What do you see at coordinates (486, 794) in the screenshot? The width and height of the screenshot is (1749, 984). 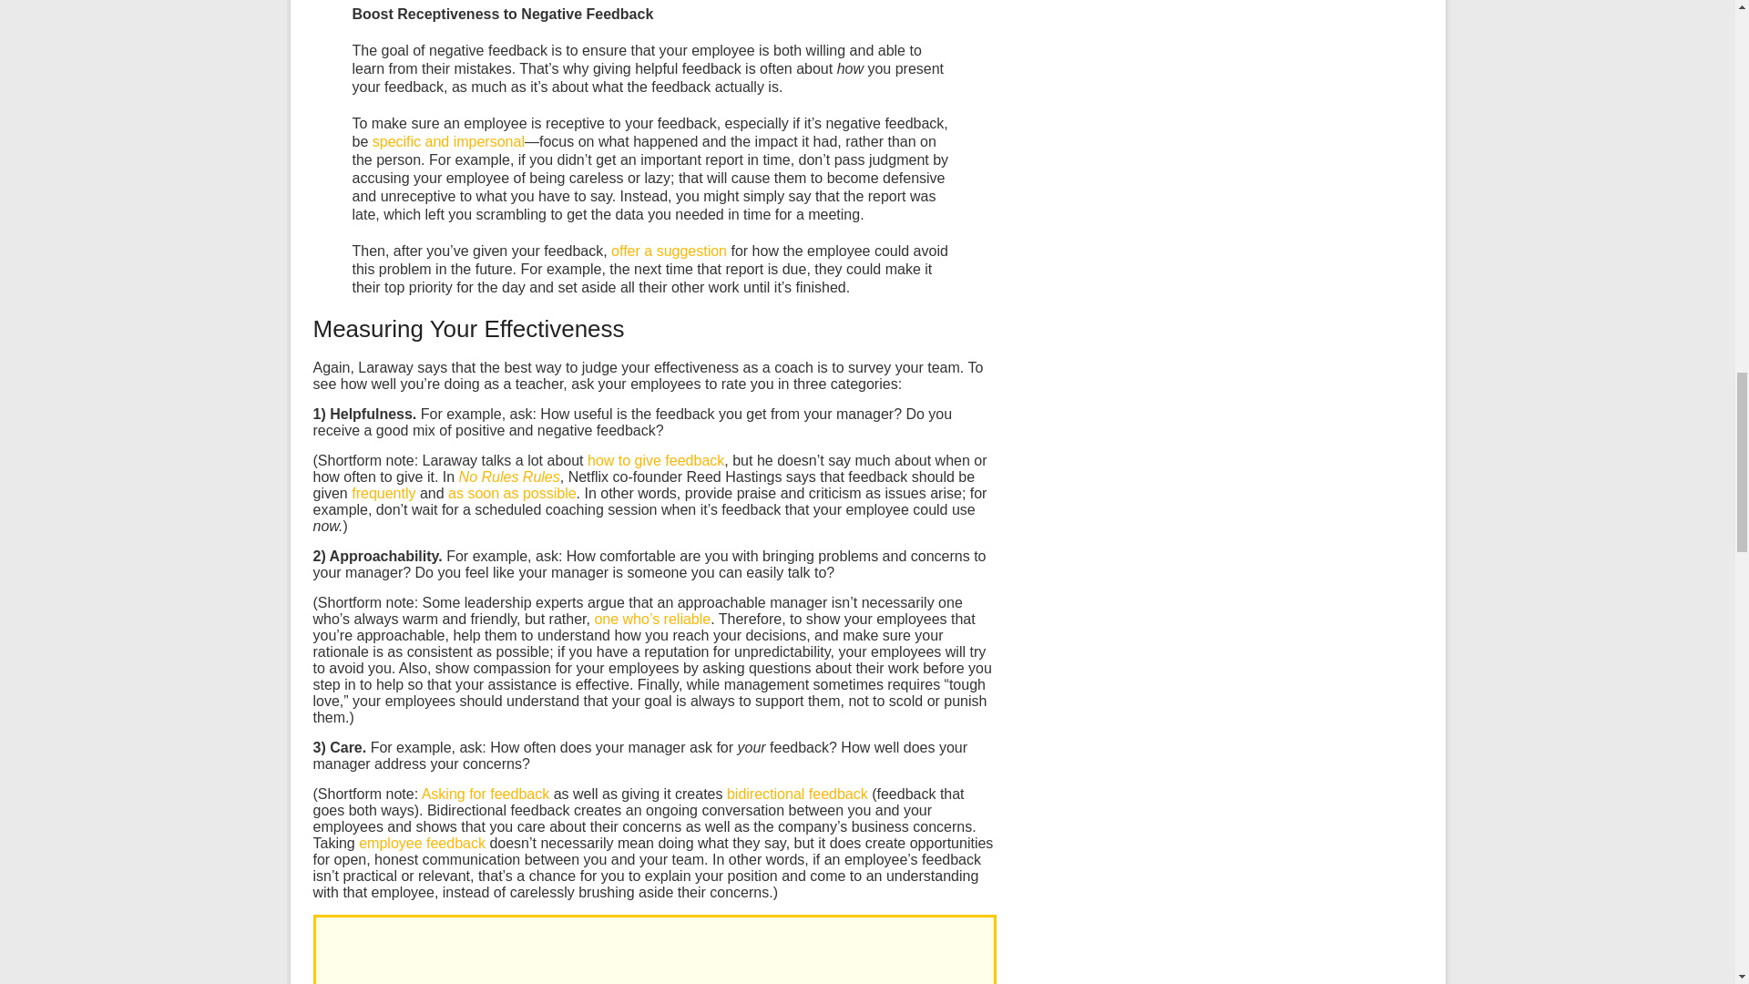 I see `Asking for feedback` at bounding box center [486, 794].